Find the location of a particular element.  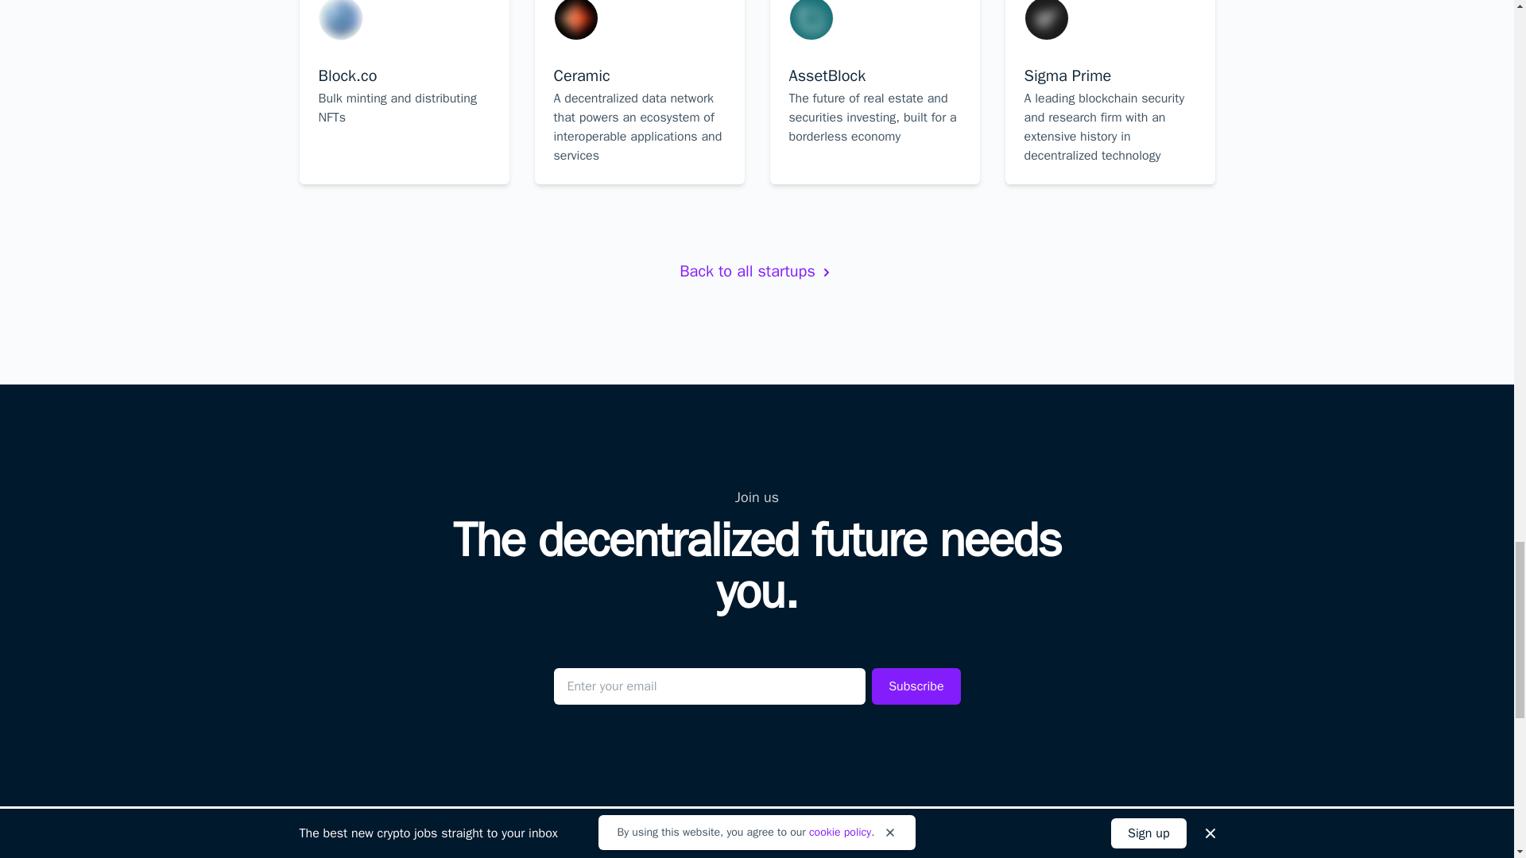

Subscribe is located at coordinates (916, 686).